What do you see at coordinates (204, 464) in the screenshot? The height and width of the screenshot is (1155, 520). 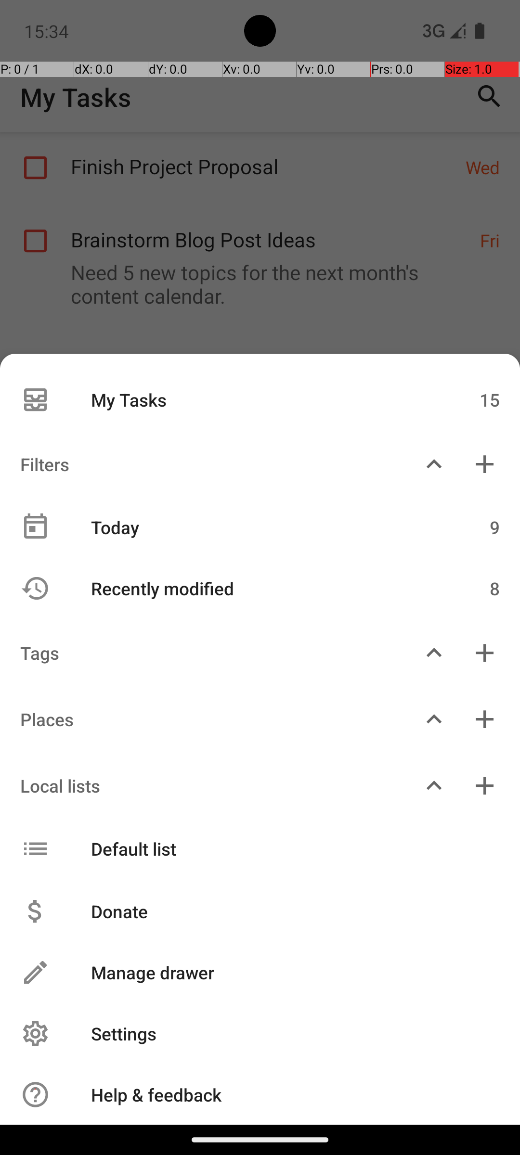 I see `Filters` at bounding box center [204, 464].